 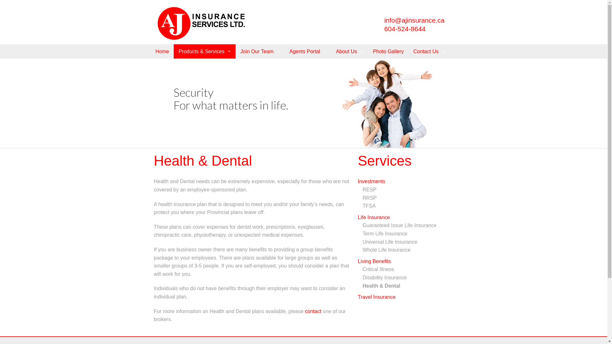 I want to click on Investments, so click(x=406, y=182).